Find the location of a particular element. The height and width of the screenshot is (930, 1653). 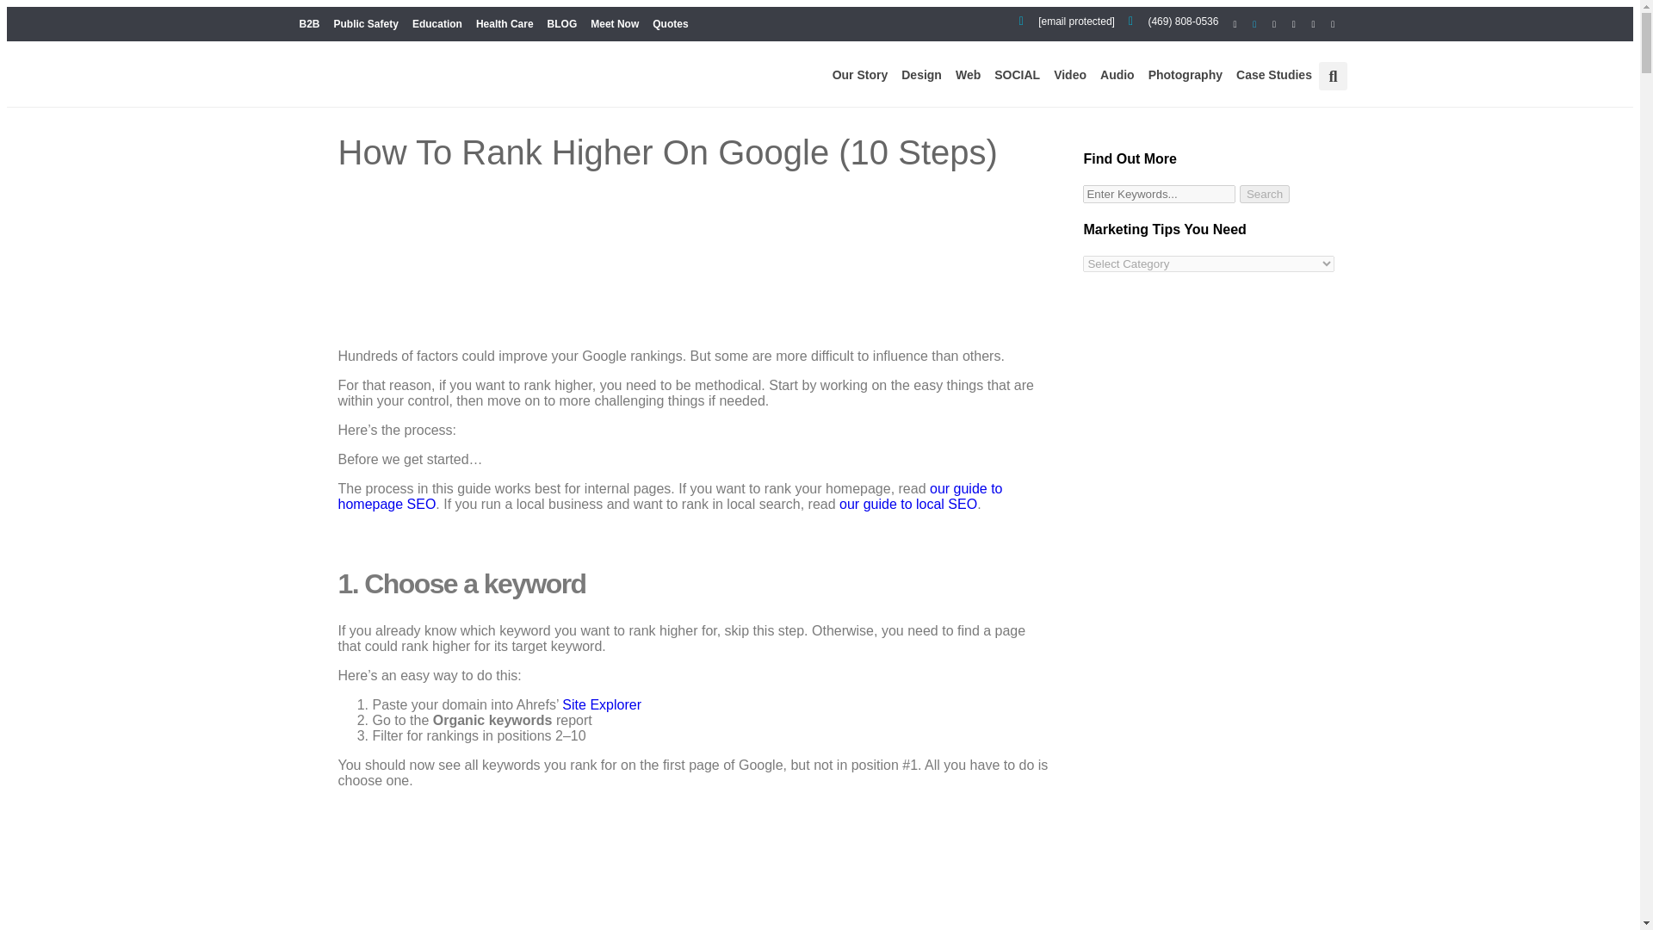

Design is located at coordinates (921, 74).